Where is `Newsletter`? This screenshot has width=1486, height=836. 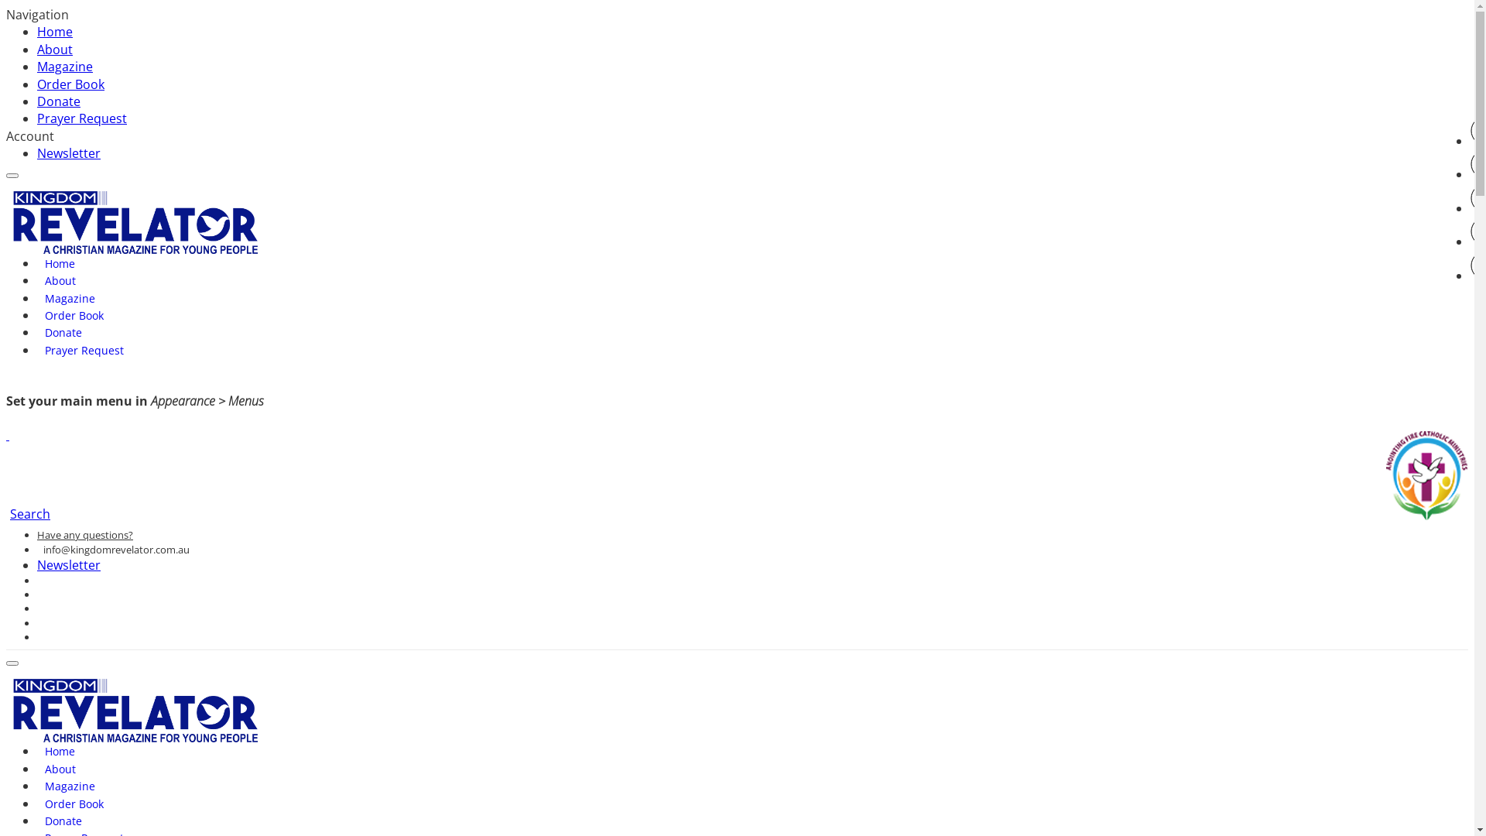 Newsletter is located at coordinates (69, 565).